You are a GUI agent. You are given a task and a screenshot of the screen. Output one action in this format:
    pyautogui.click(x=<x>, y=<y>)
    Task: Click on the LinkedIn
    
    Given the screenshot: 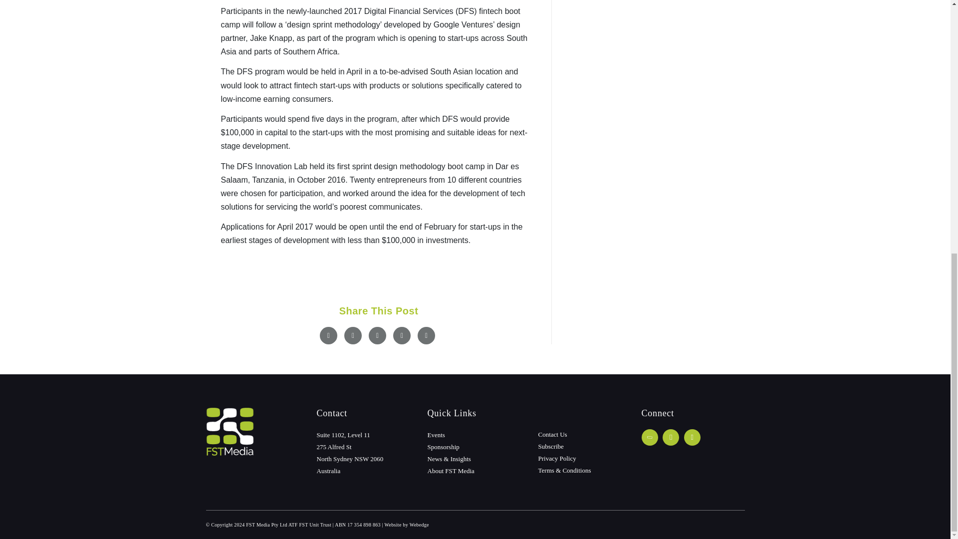 What is the action you would take?
    pyautogui.click(x=377, y=335)
    